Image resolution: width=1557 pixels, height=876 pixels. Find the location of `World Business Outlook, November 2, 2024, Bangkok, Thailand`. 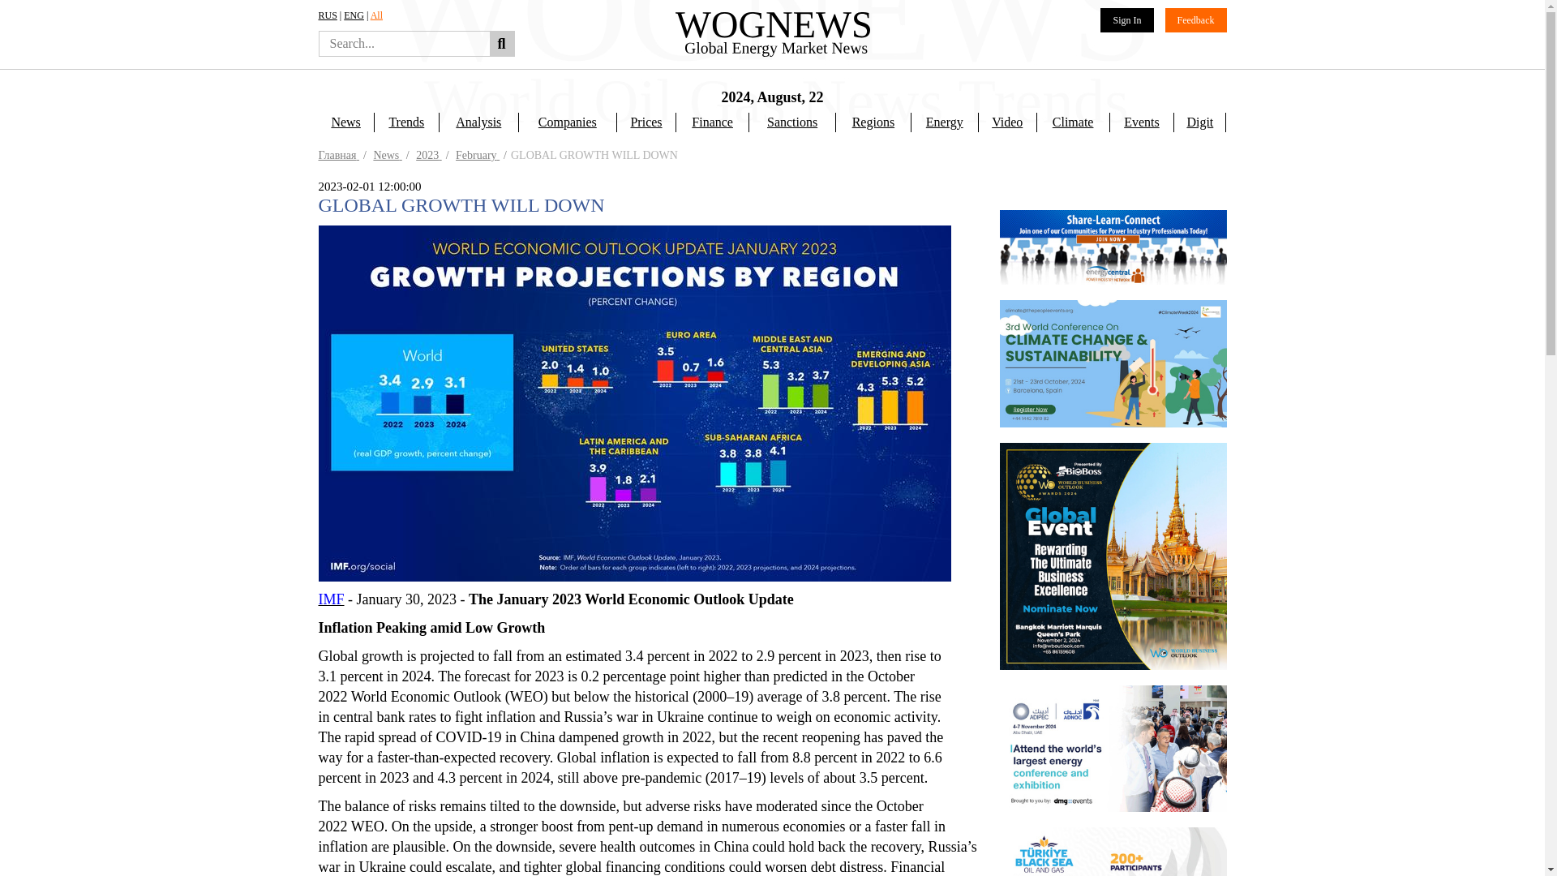

World Business Outlook, November 2, 2024, Bangkok, Thailand is located at coordinates (1113, 774).